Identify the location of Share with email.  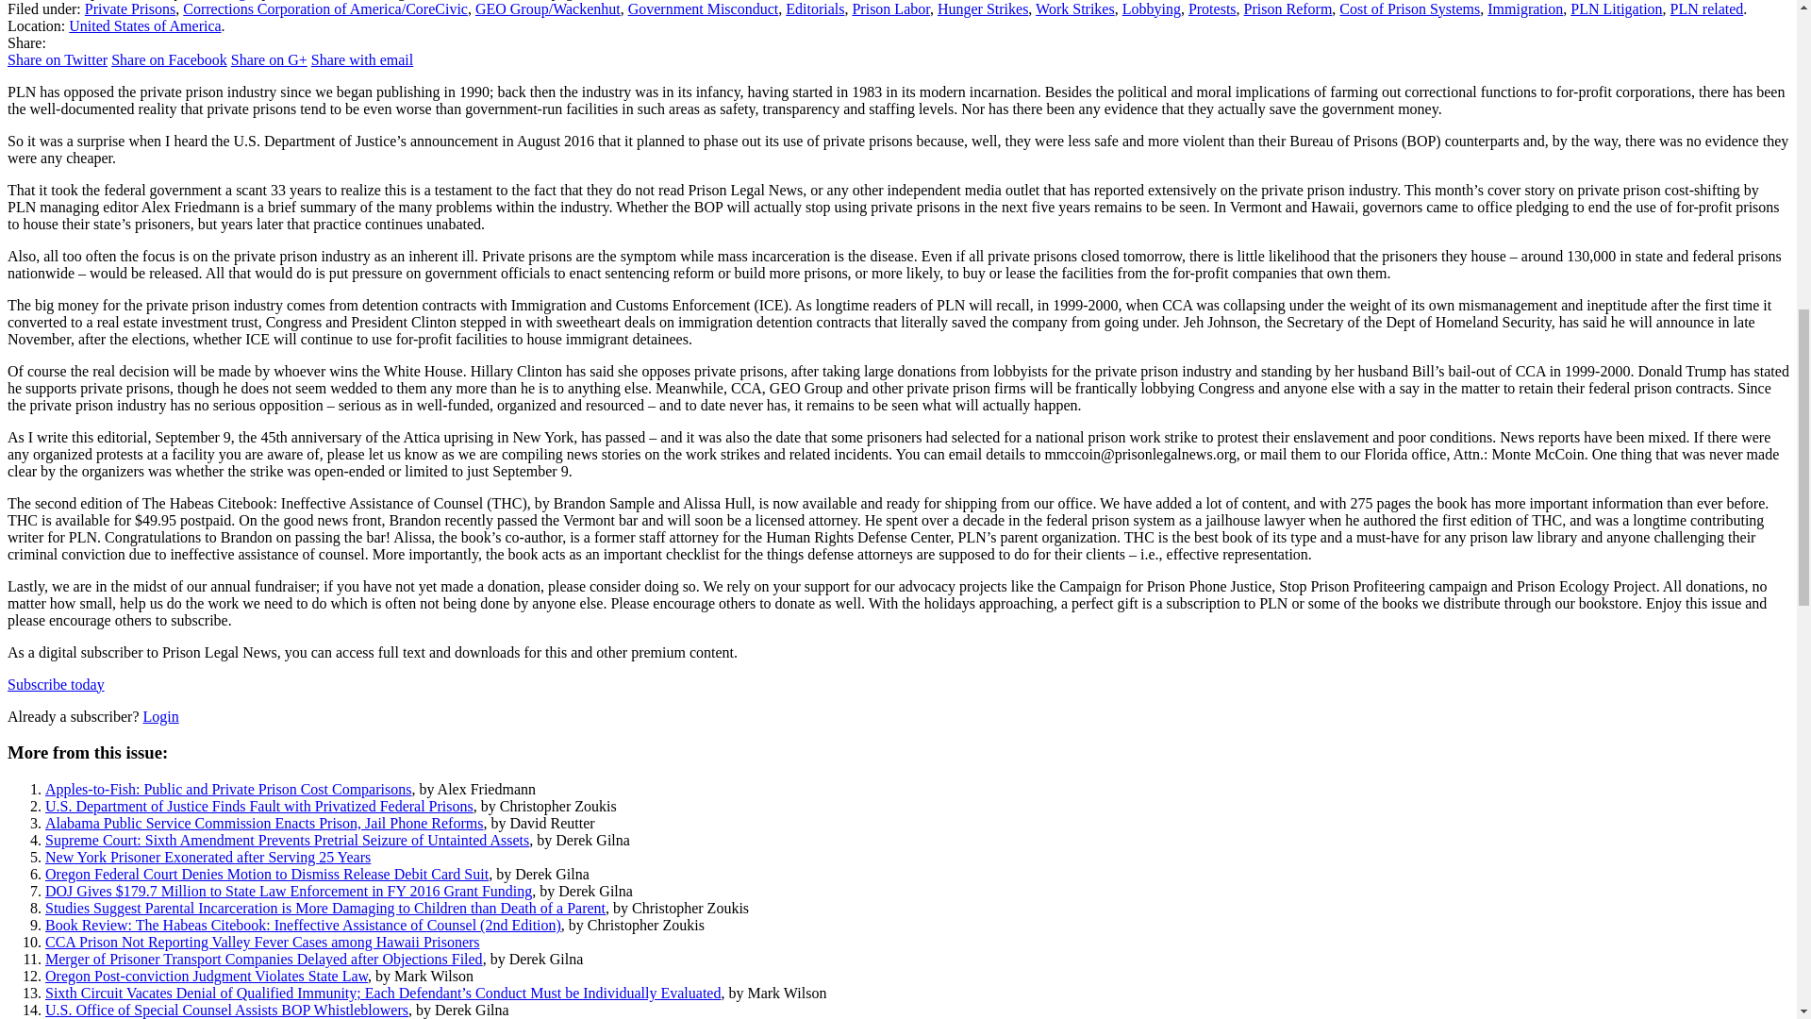
(362, 60).